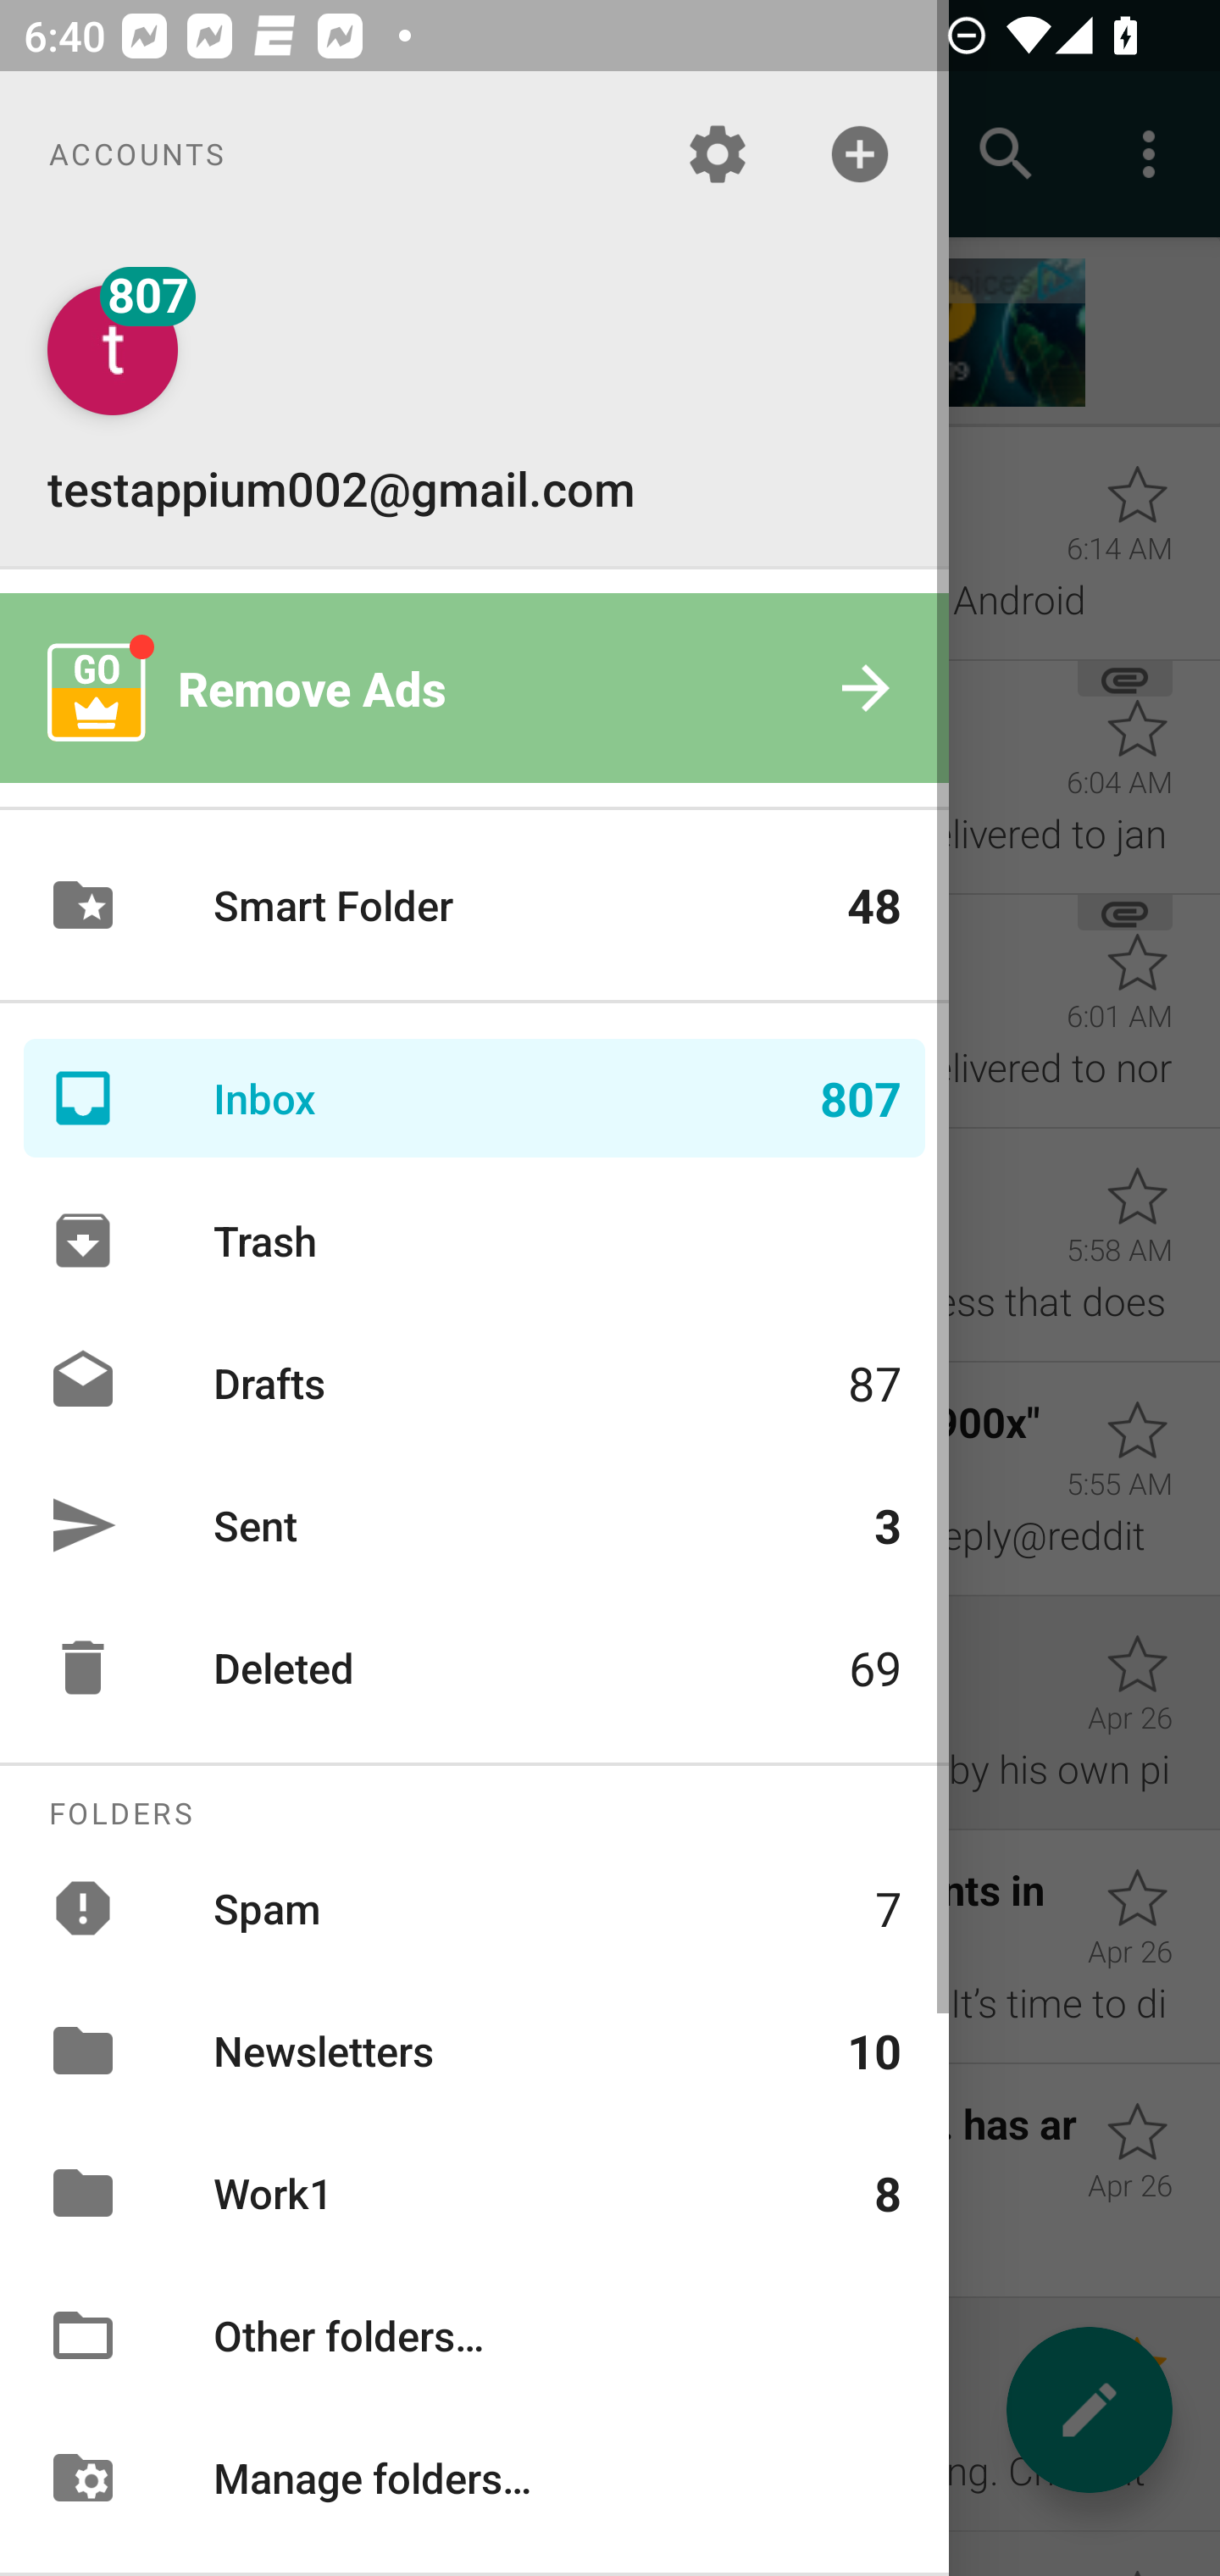  I want to click on Trash, so click(474, 1241).